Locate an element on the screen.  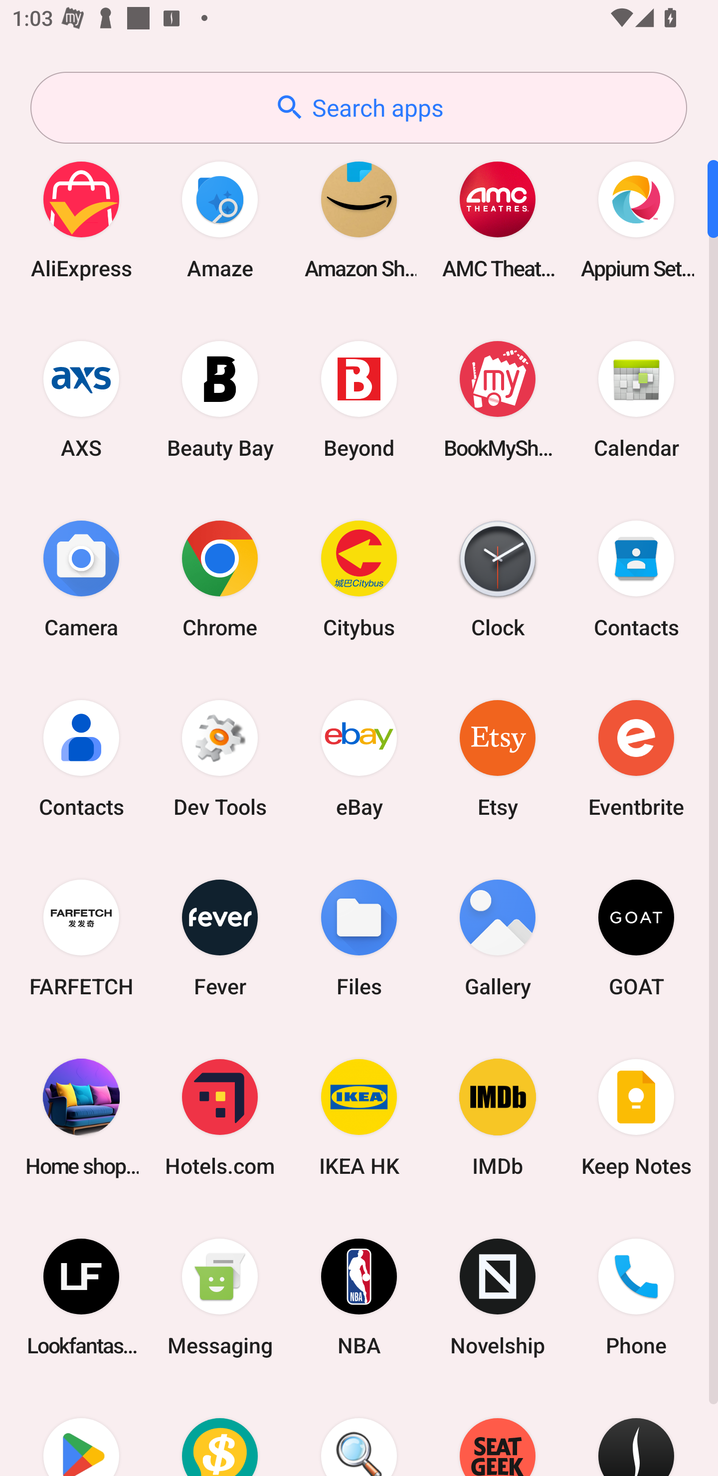
Appium Settings is located at coordinates (636, 219).